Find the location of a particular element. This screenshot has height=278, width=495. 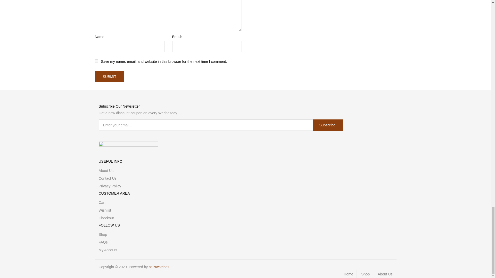

yes is located at coordinates (96, 61).